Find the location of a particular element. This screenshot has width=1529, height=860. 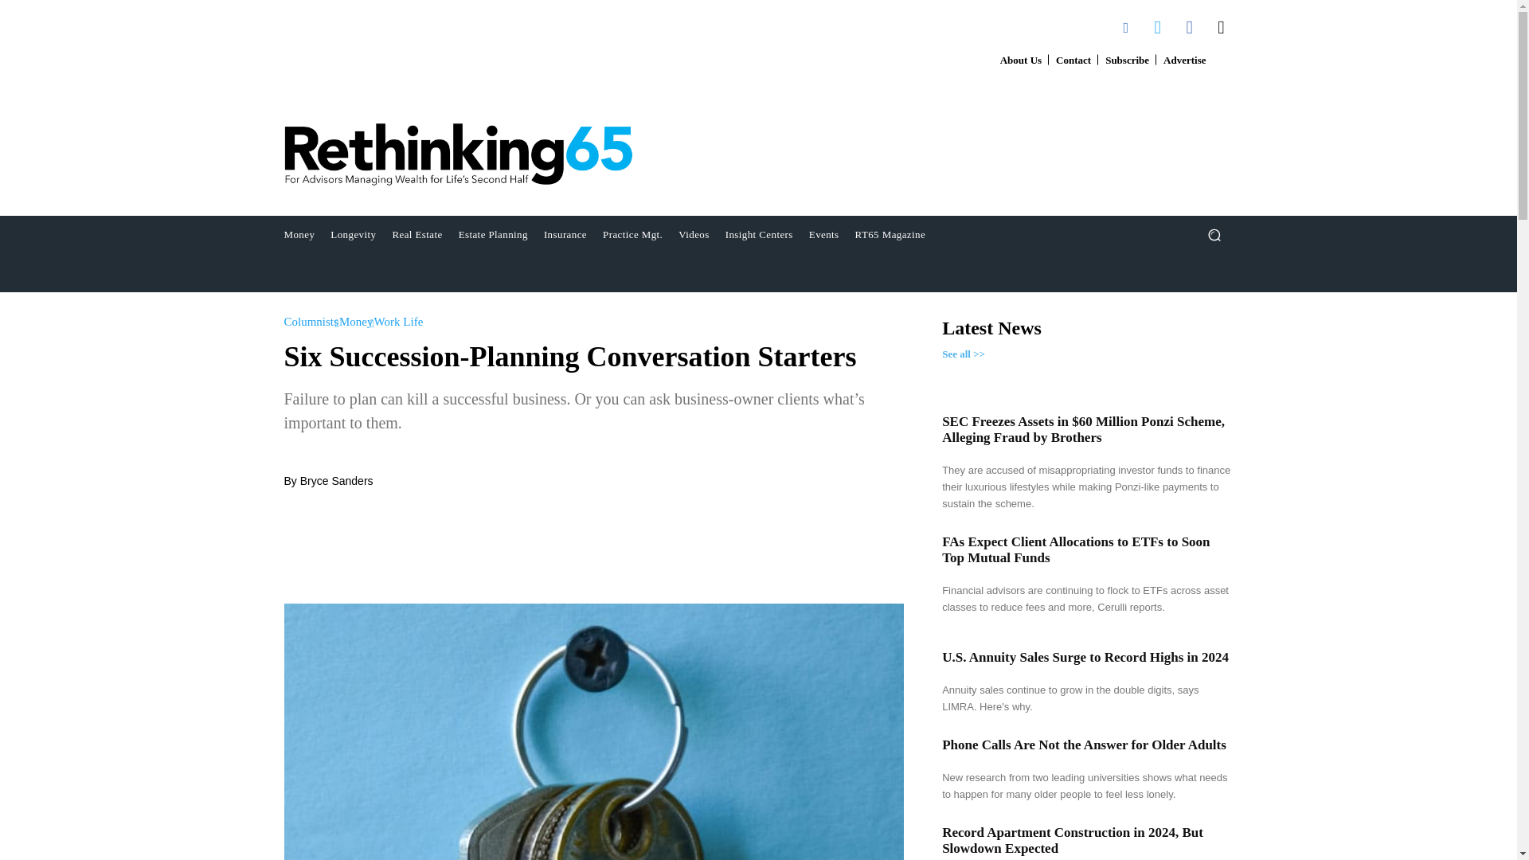

Linkedin is located at coordinates (1126, 27).